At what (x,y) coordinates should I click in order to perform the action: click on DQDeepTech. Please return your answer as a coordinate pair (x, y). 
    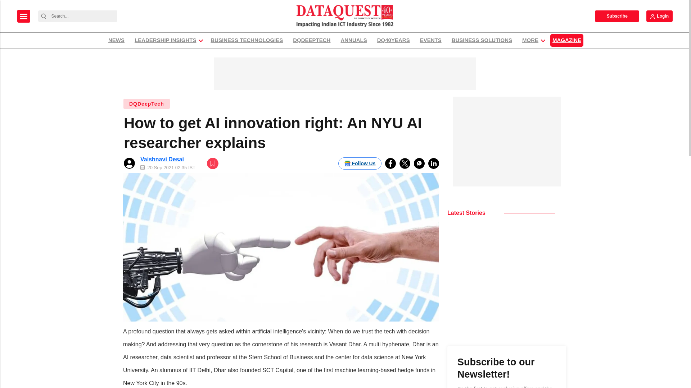
    Looking at the image, I should click on (146, 103).